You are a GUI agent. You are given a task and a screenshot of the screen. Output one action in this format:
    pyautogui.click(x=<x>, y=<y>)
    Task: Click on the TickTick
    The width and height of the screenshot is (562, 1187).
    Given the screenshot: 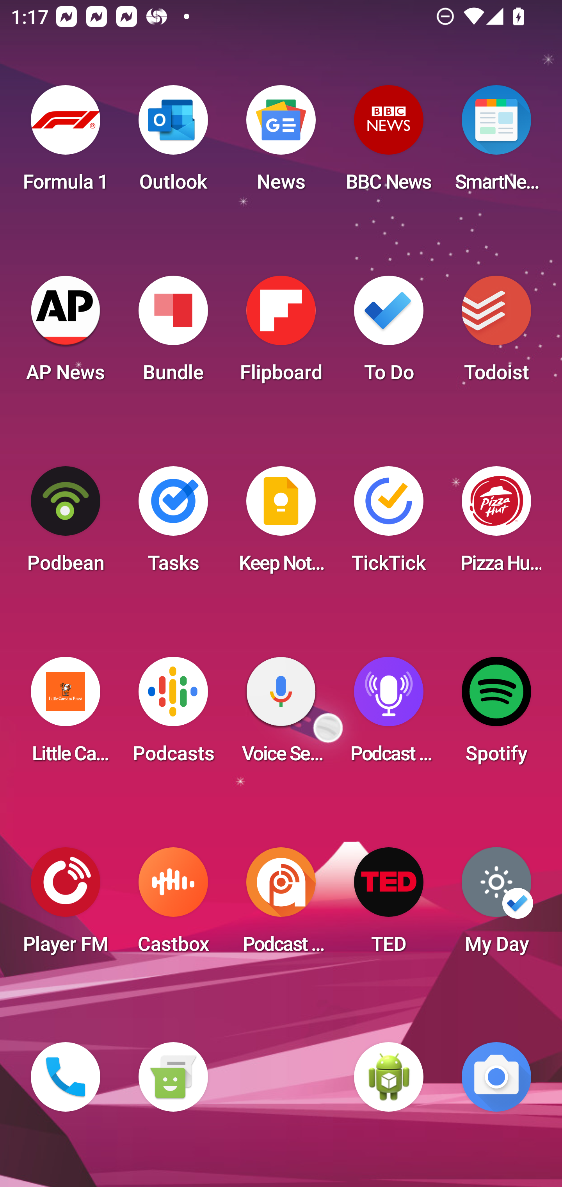 What is the action you would take?
    pyautogui.click(x=389, y=524)
    